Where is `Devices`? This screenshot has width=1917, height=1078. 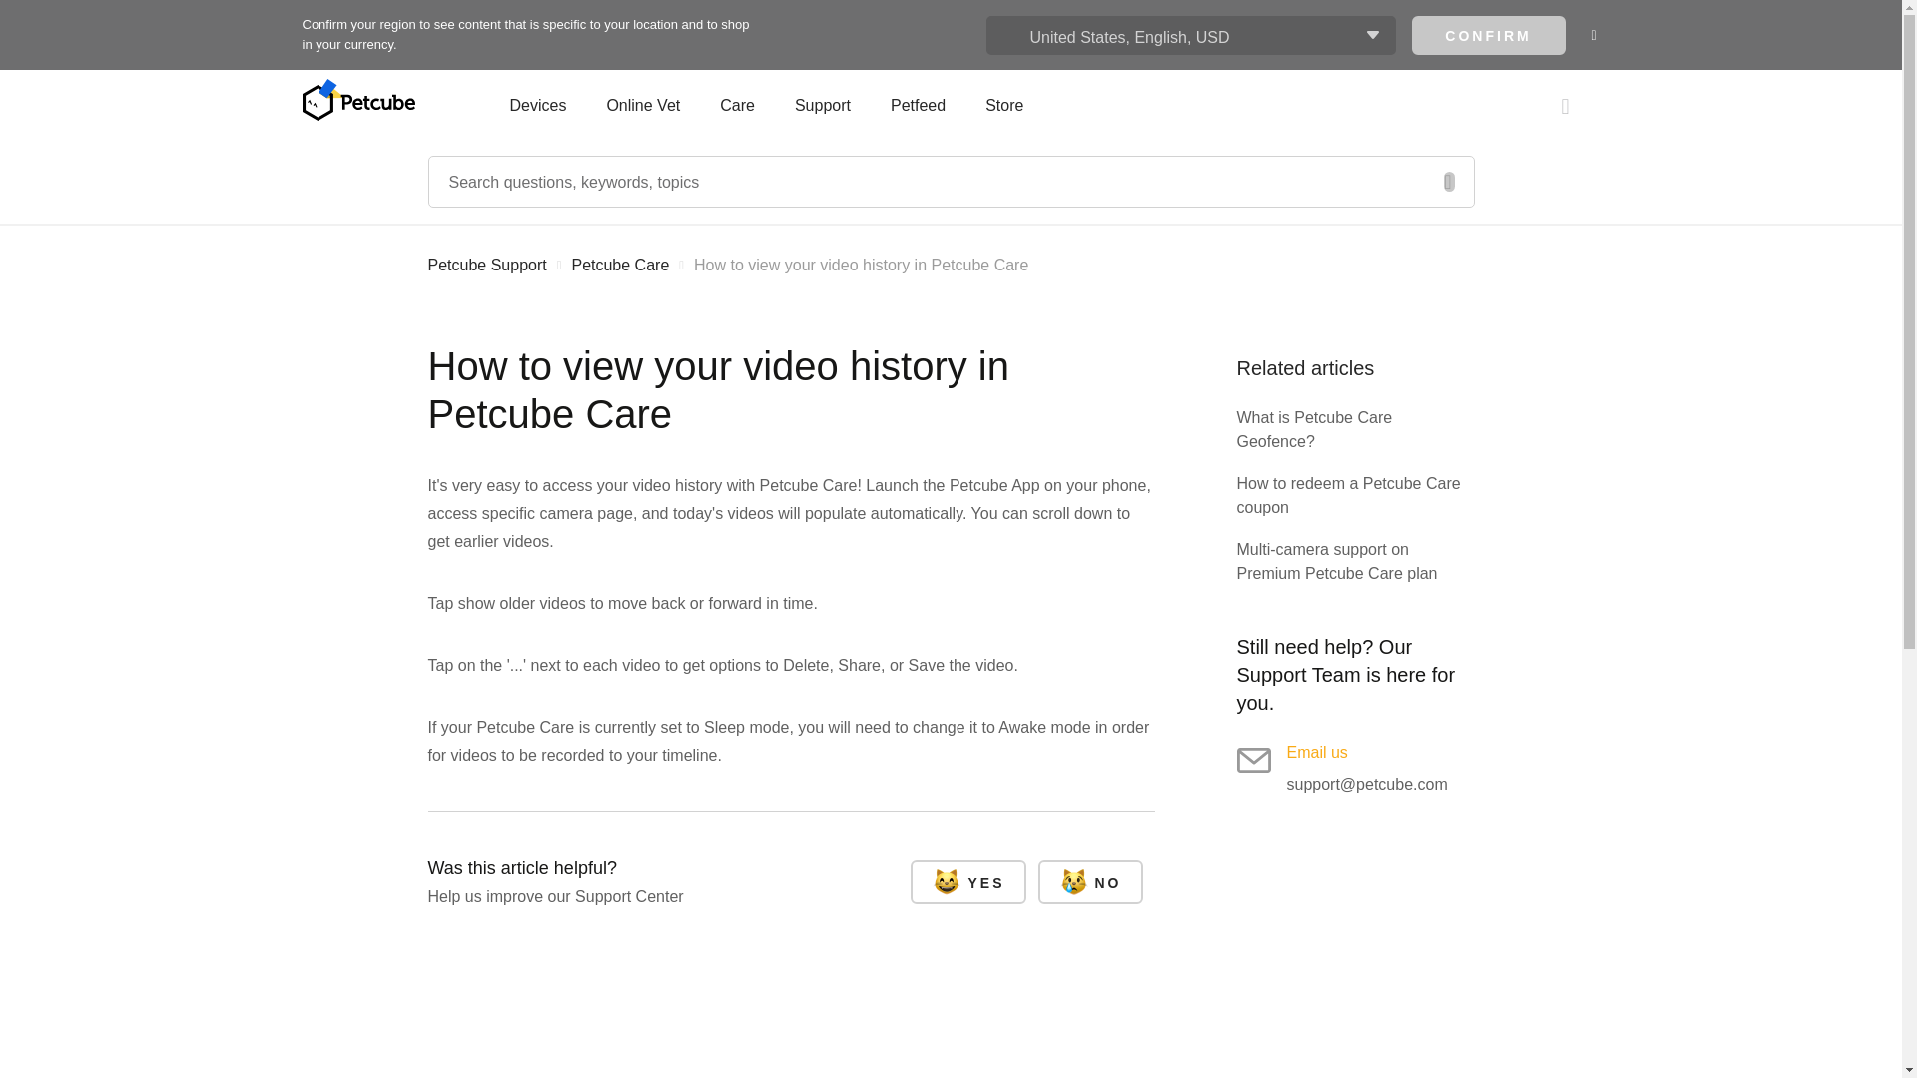 Devices is located at coordinates (547, 104).